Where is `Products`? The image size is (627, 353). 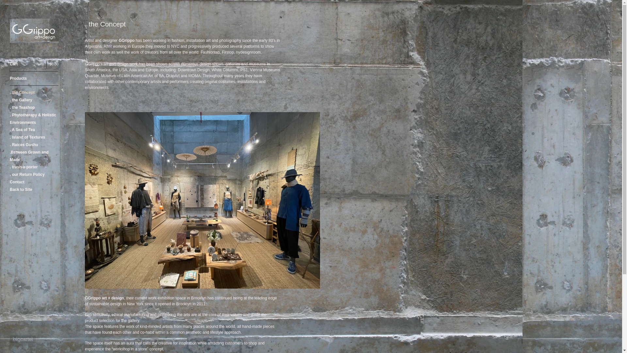
Products is located at coordinates (34, 78).